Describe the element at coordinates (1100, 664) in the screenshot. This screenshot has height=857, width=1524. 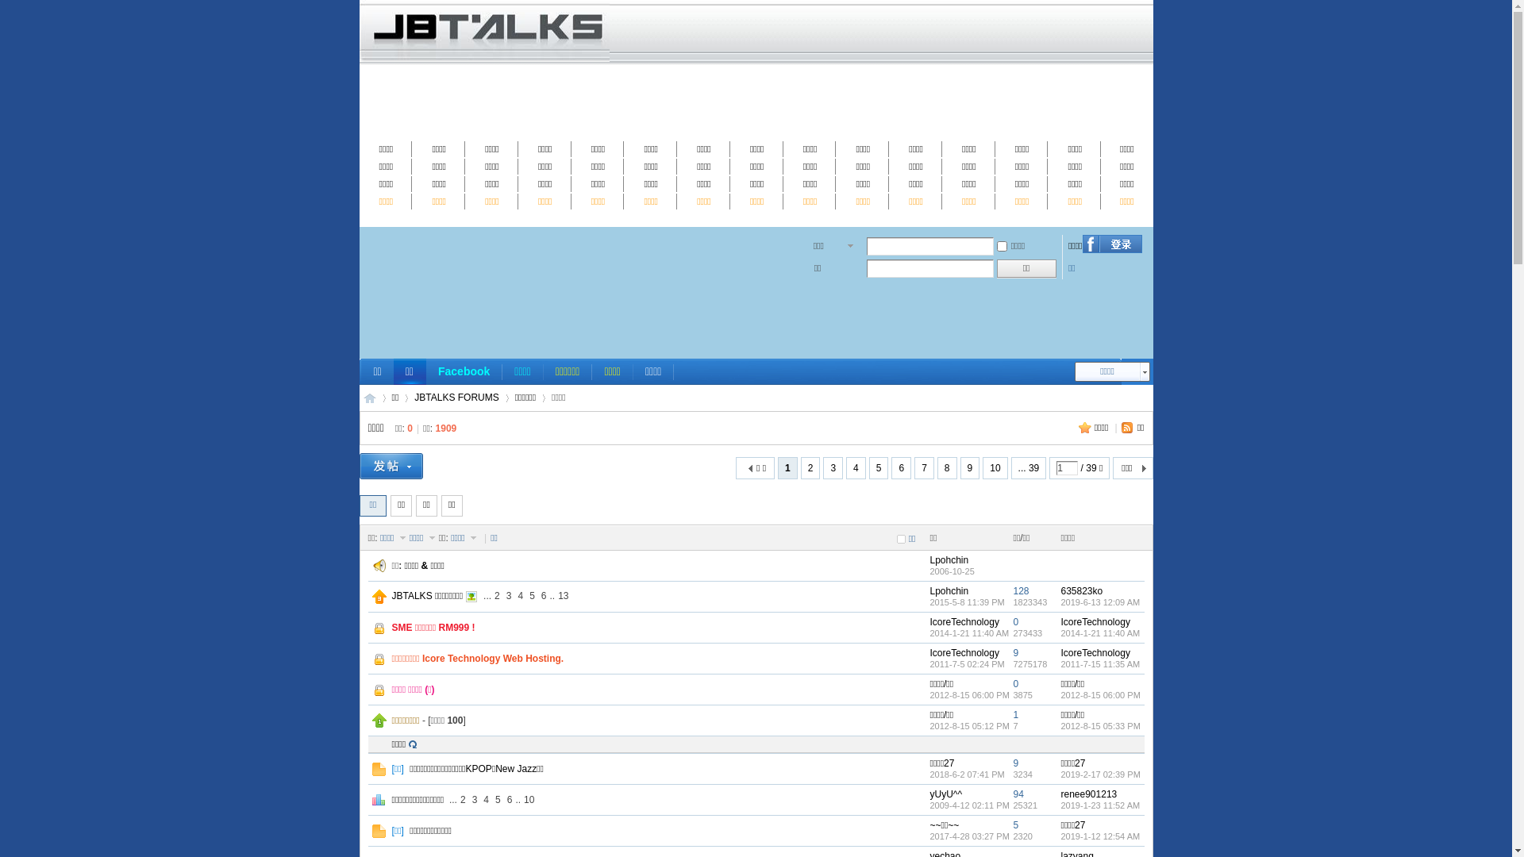
I see `2011-7-15 11:35 AM` at that location.